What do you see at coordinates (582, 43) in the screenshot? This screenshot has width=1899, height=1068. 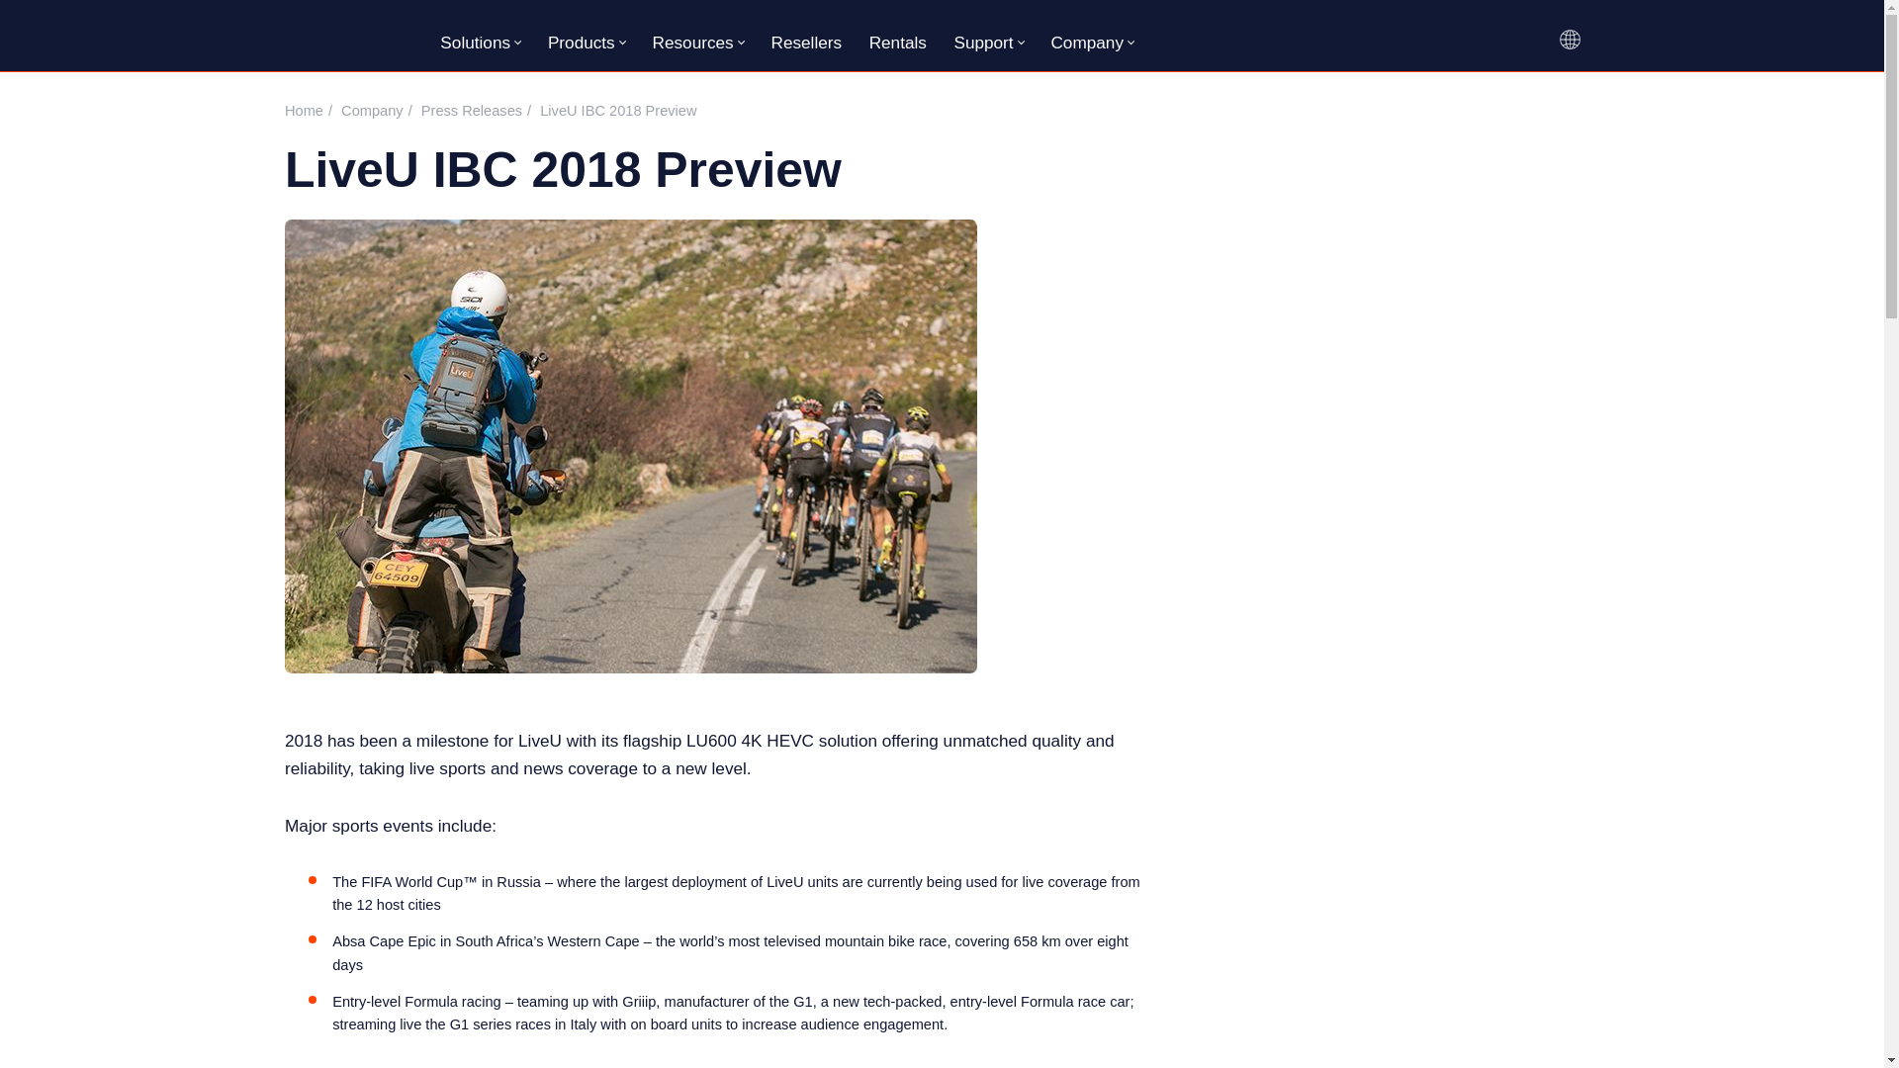 I see `Products` at bounding box center [582, 43].